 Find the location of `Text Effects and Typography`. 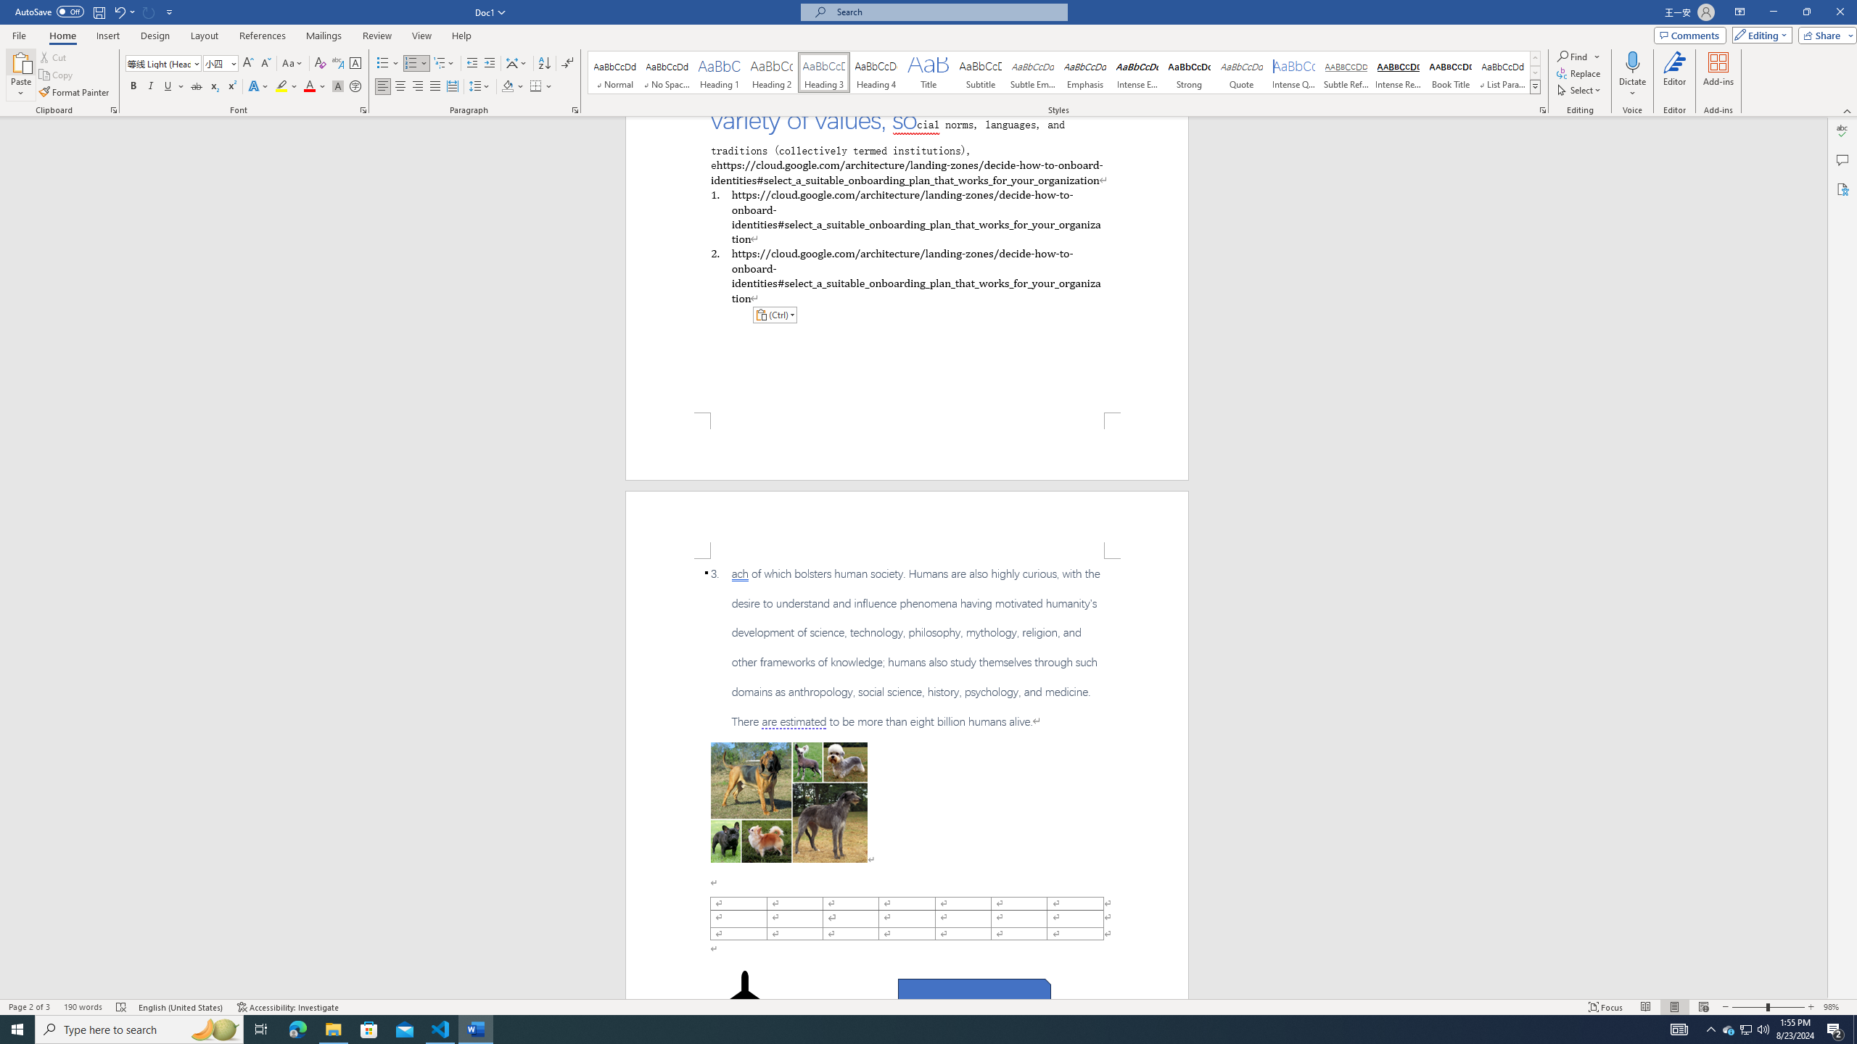

Text Effects and Typography is located at coordinates (258, 87).